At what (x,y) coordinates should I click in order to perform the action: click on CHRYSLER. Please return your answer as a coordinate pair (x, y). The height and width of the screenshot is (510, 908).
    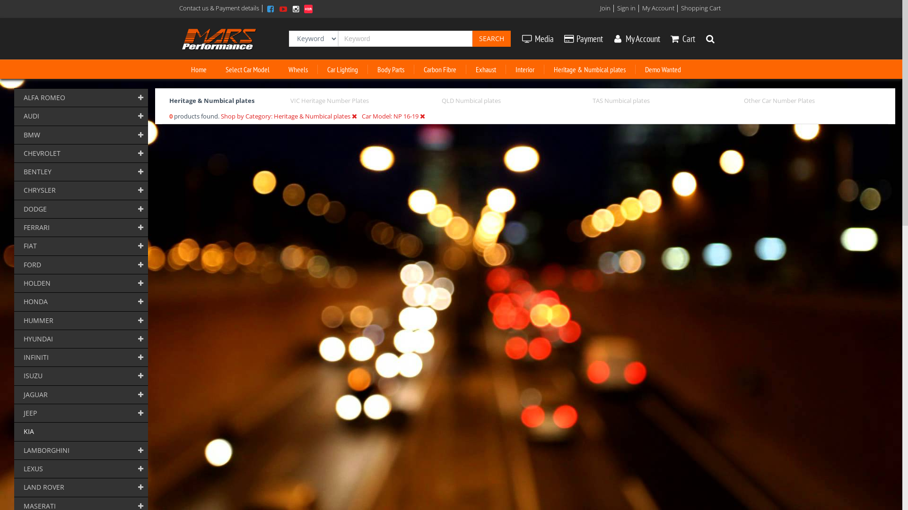
    Looking at the image, I should click on (81, 190).